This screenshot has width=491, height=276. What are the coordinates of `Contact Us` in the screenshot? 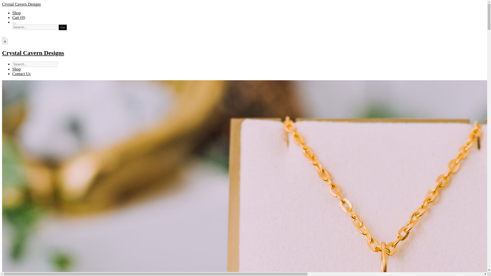 It's located at (21, 74).